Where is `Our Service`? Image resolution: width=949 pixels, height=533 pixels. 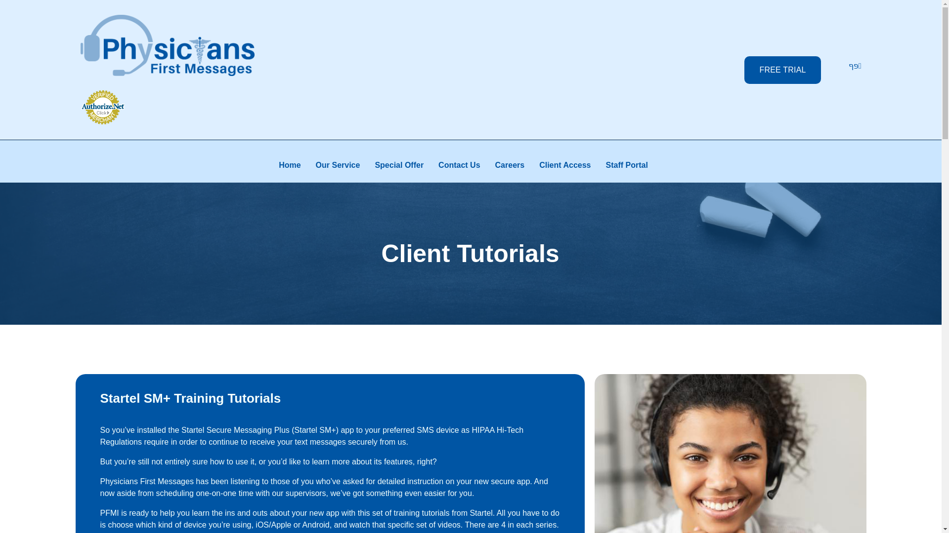
Our Service is located at coordinates (345, 165).